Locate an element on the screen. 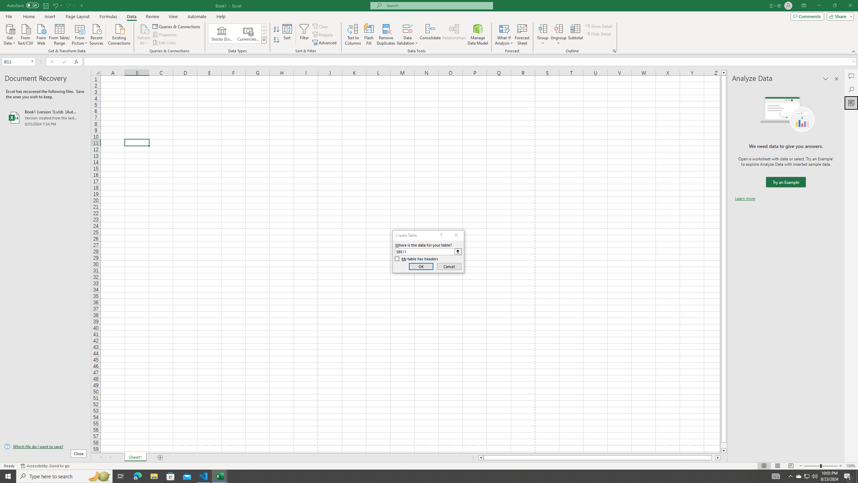 The width and height of the screenshot is (858, 483). Subtotal is located at coordinates (575, 35).